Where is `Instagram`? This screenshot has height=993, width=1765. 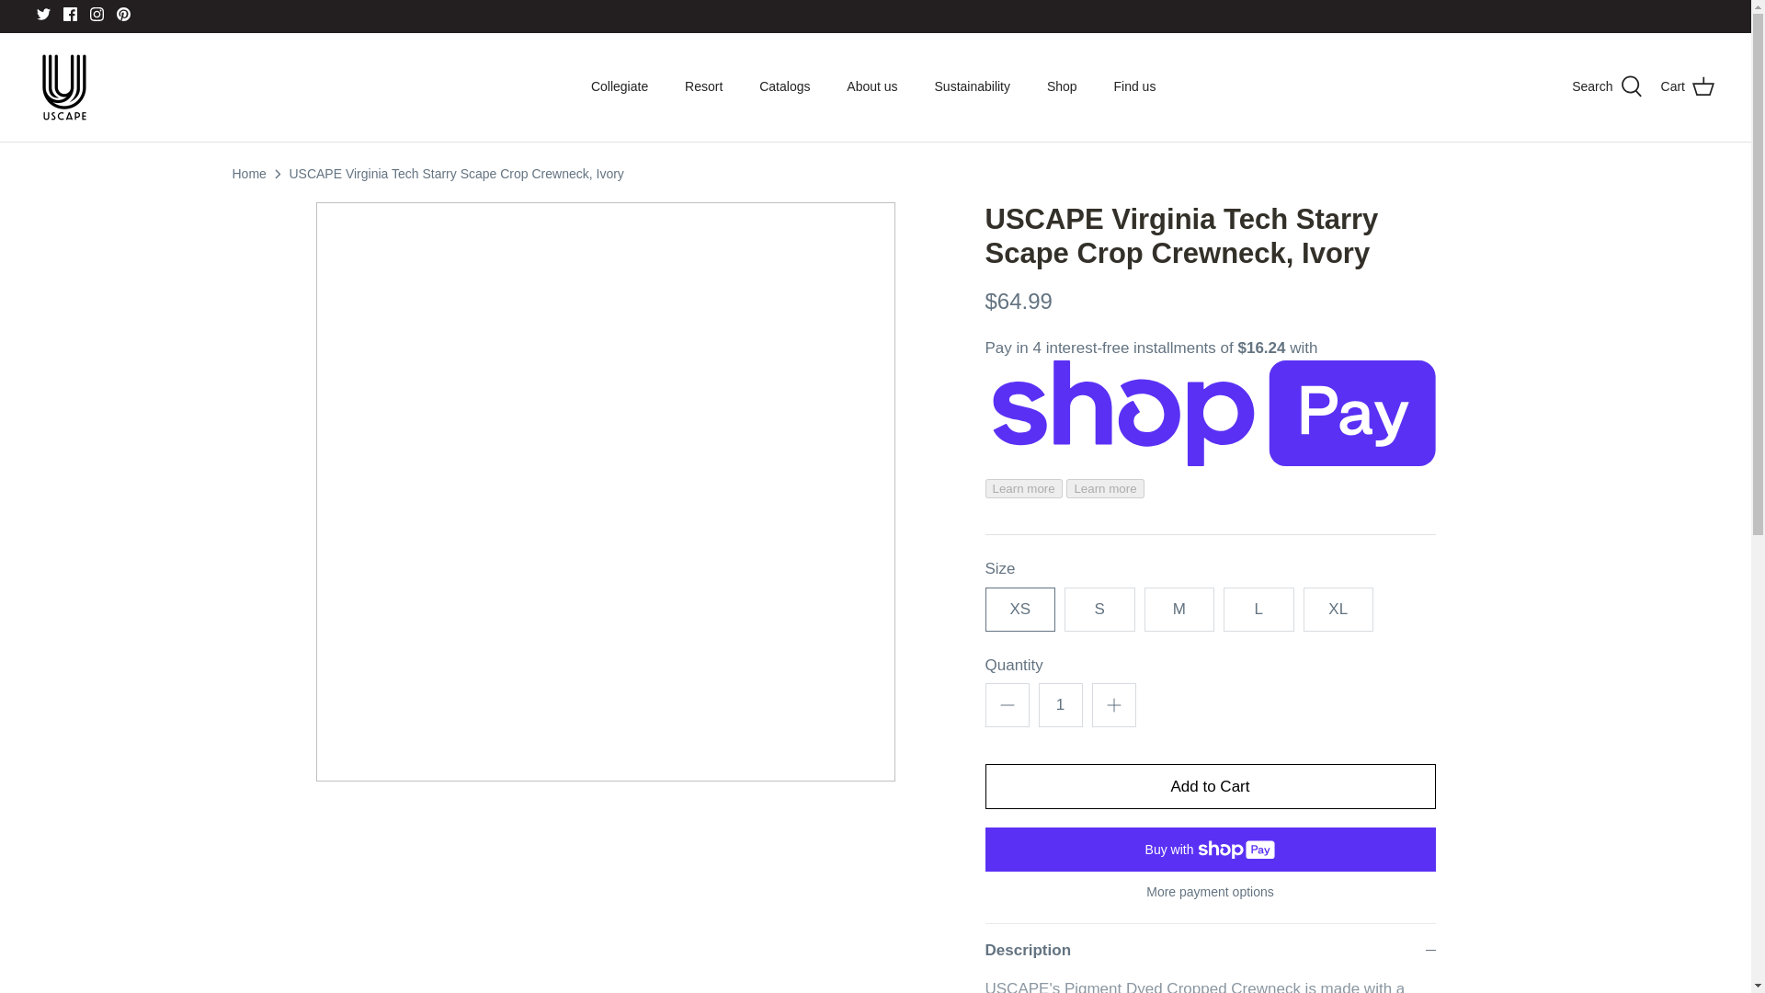
Instagram is located at coordinates (97, 13).